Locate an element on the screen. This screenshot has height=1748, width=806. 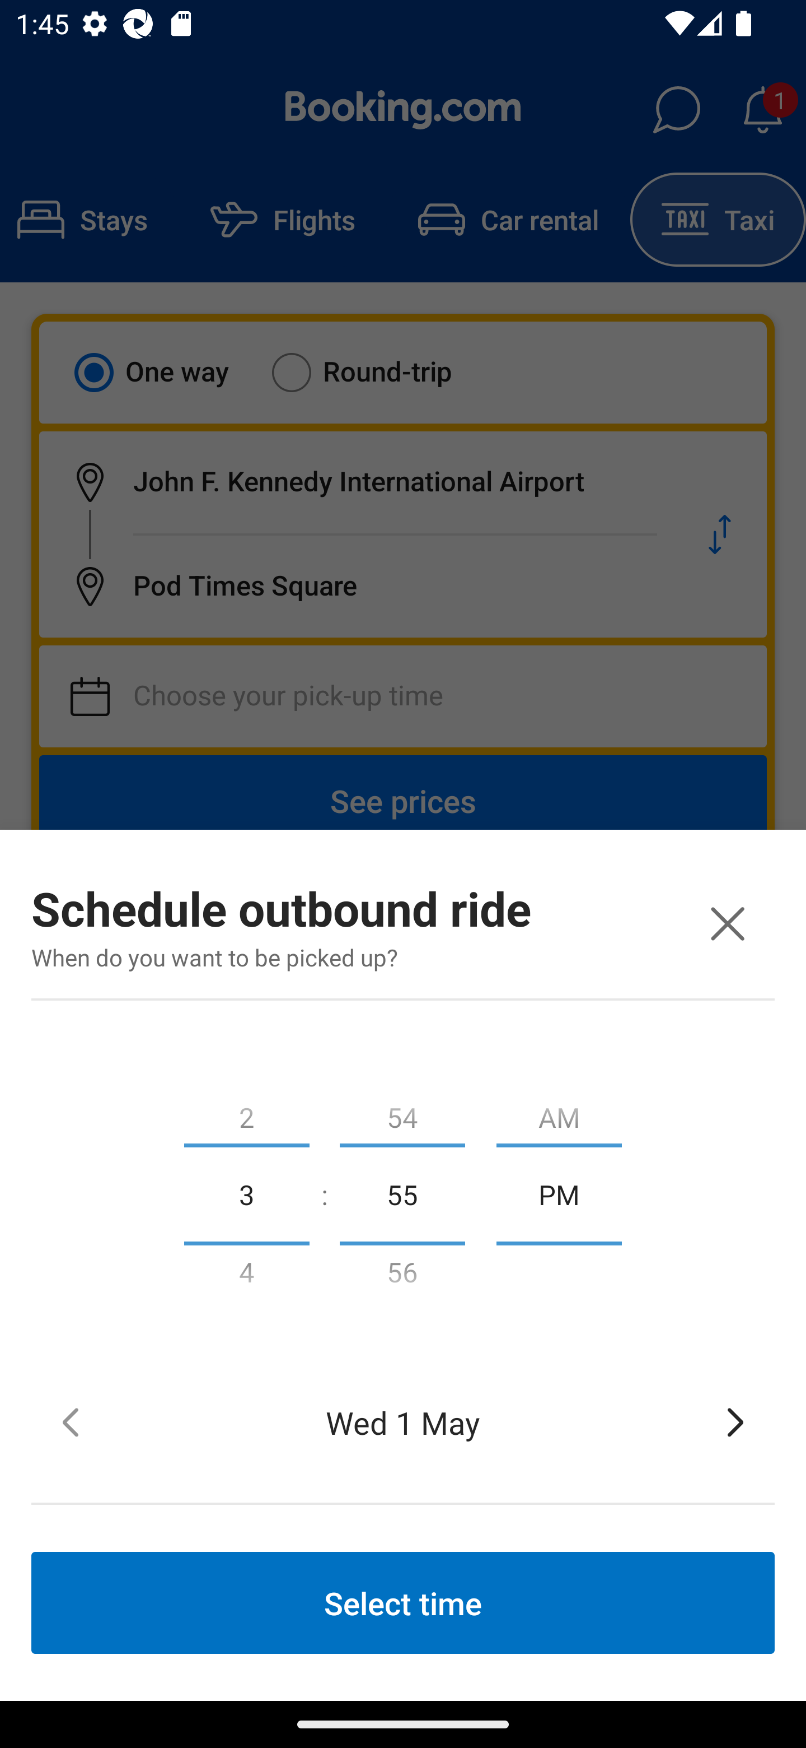
55 is located at coordinates (402, 1193).